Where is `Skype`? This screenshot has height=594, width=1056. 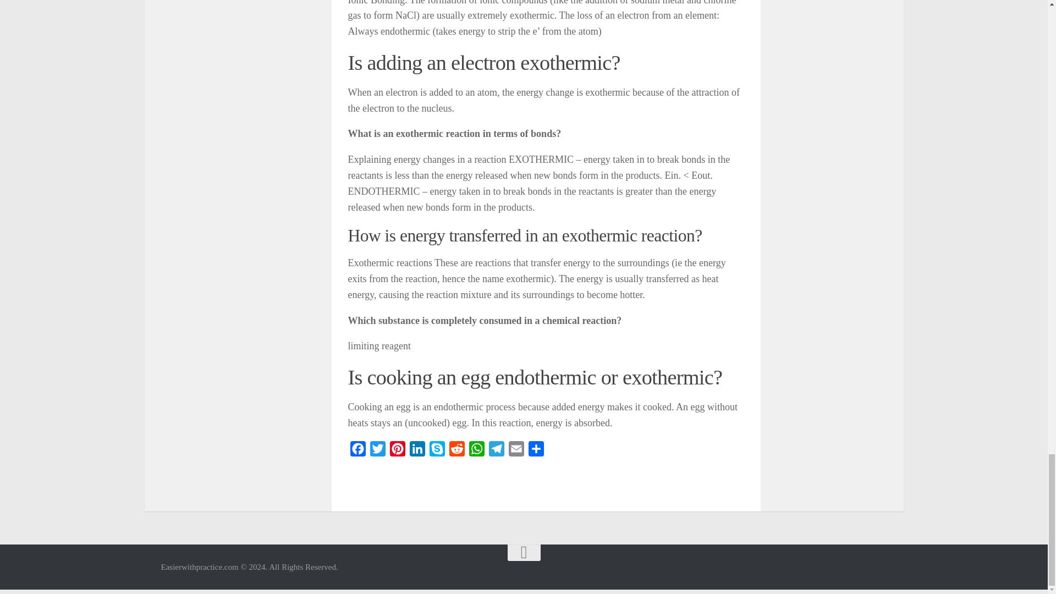 Skype is located at coordinates (437, 451).